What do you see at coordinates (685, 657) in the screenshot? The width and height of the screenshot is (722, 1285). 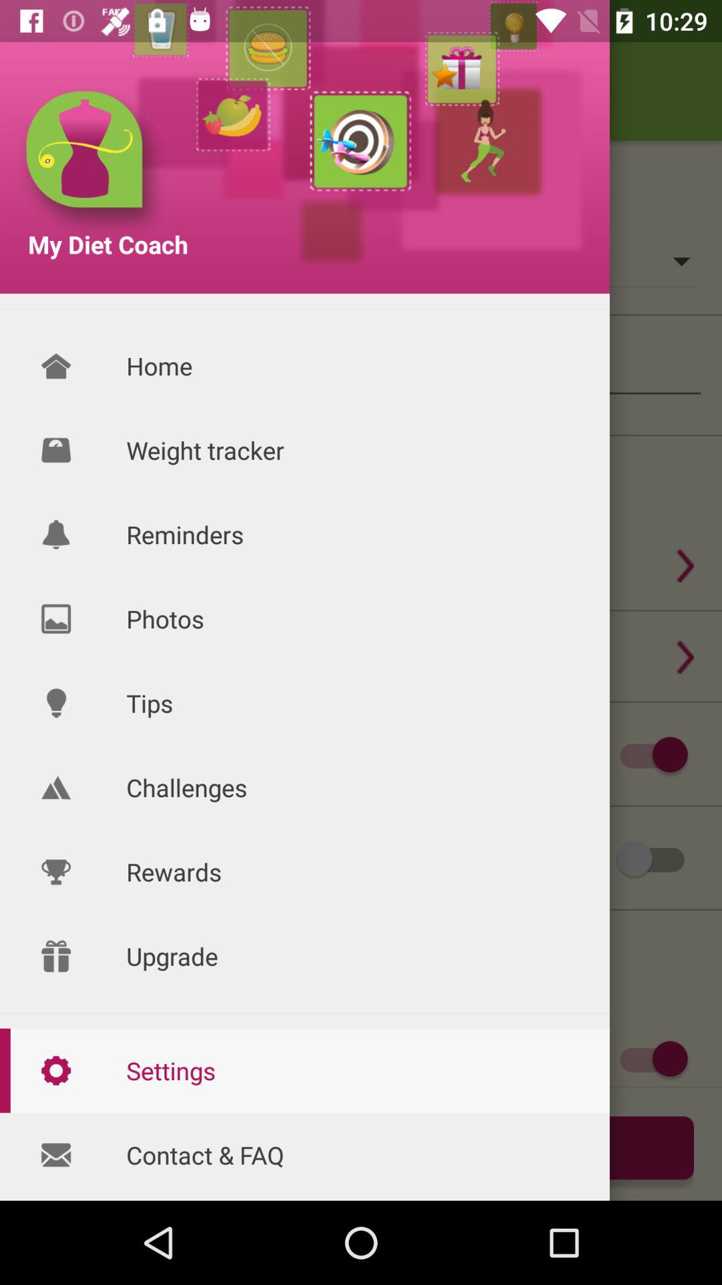 I see `select the second arrow icon` at bounding box center [685, 657].